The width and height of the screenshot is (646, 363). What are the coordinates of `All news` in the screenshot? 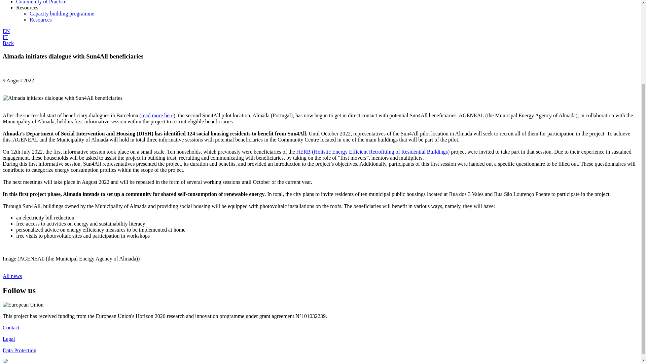 It's located at (12, 276).